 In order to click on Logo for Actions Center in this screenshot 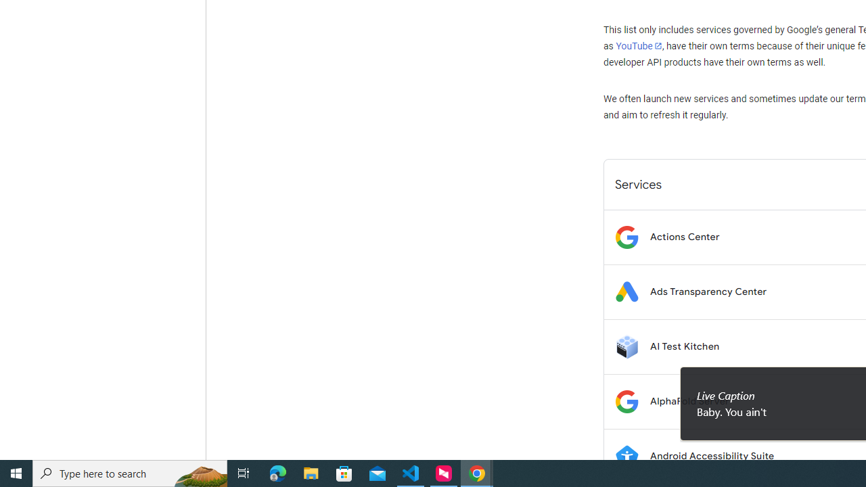, I will do `click(626, 237)`.